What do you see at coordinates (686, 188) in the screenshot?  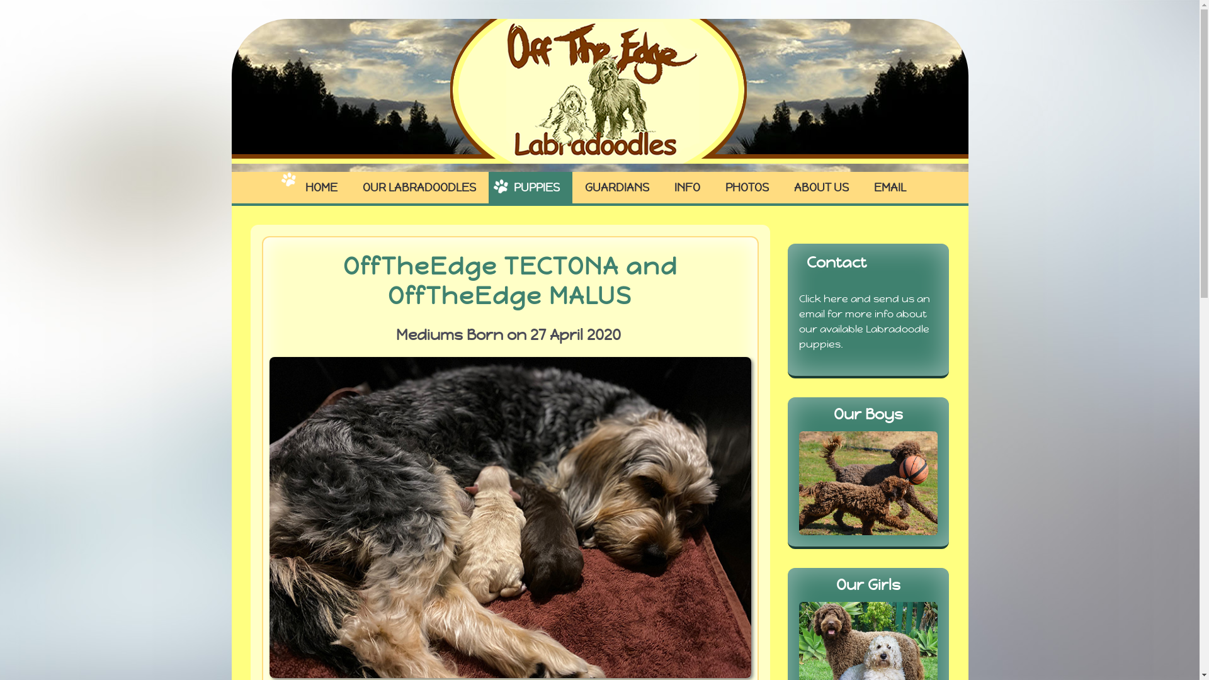 I see `INFO` at bounding box center [686, 188].